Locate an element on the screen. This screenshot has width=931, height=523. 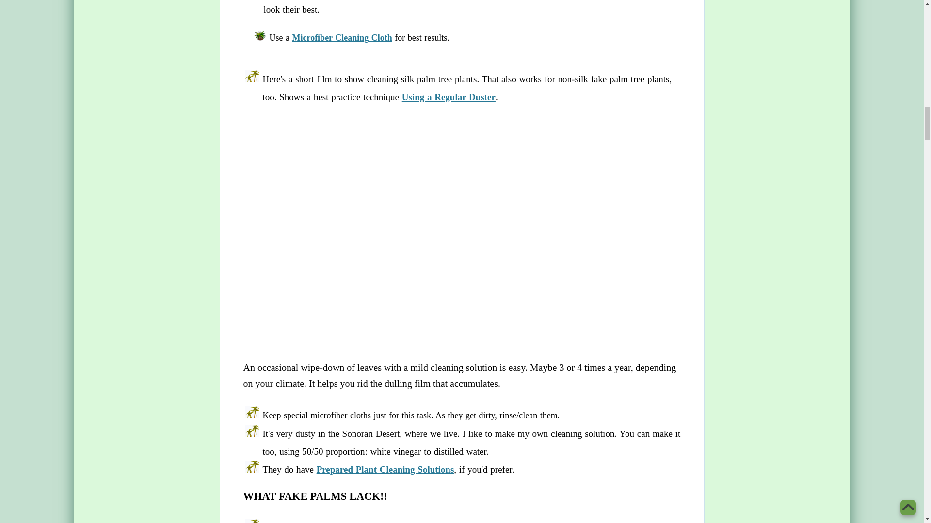
Microfiber Cleaning Cloth is located at coordinates (342, 38).